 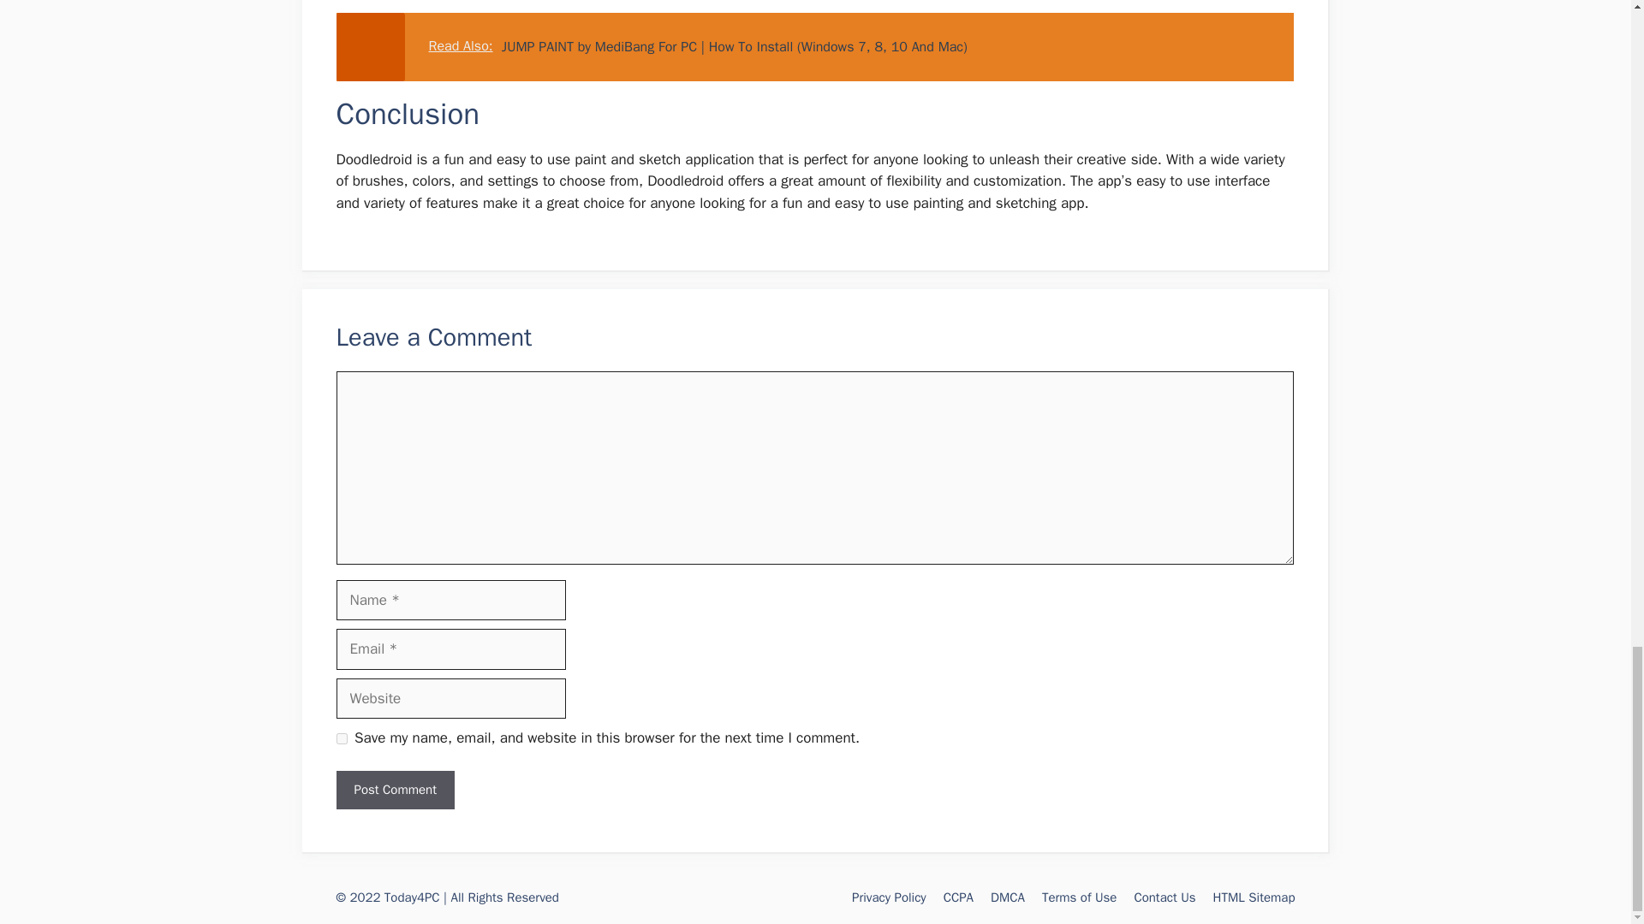 What do you see at coordinates (1007, 897) in the screenshot?
I see `DMCA` at bounding box center [1007, 897].